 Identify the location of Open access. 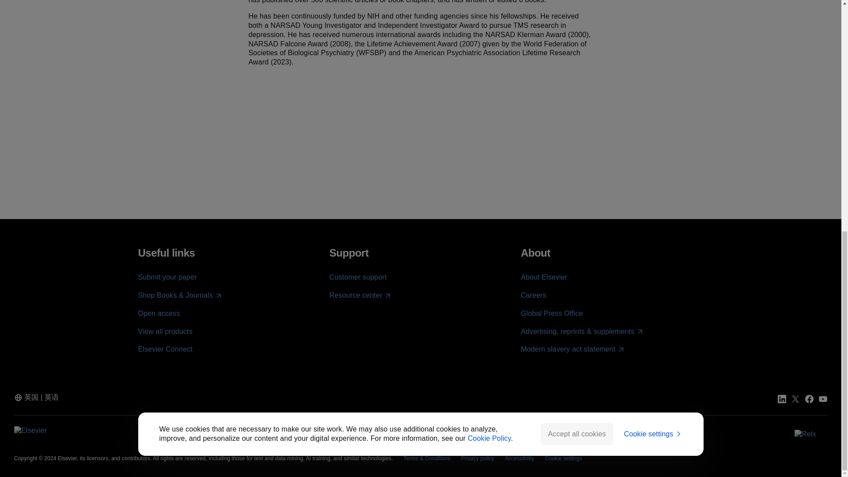
(159, 313).